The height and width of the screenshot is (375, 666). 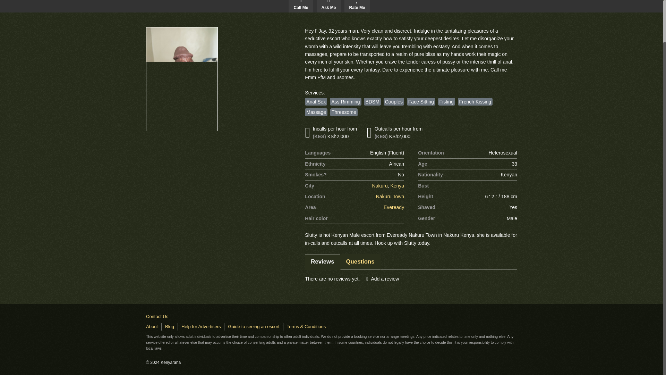 What do you see at coordinates (152, 326) in the screenshot?
I see `About` at bounding box center [152, 326].